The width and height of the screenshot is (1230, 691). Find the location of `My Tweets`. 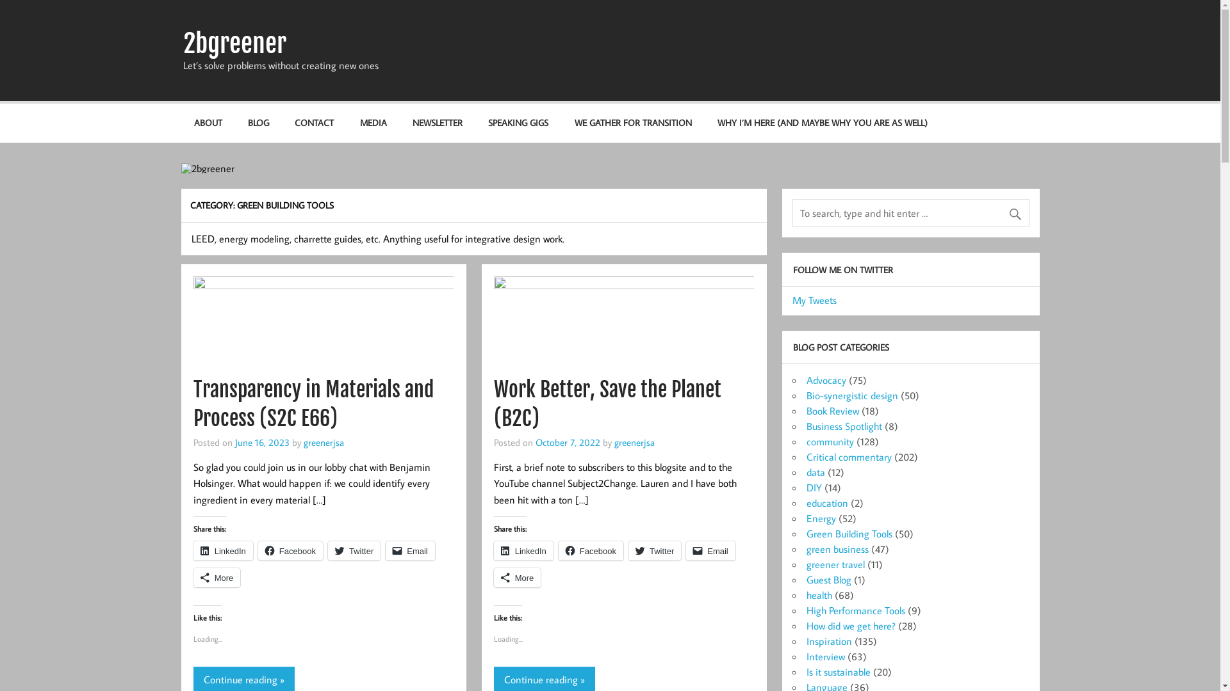

My Tweets is located at coordinates (814, 300).